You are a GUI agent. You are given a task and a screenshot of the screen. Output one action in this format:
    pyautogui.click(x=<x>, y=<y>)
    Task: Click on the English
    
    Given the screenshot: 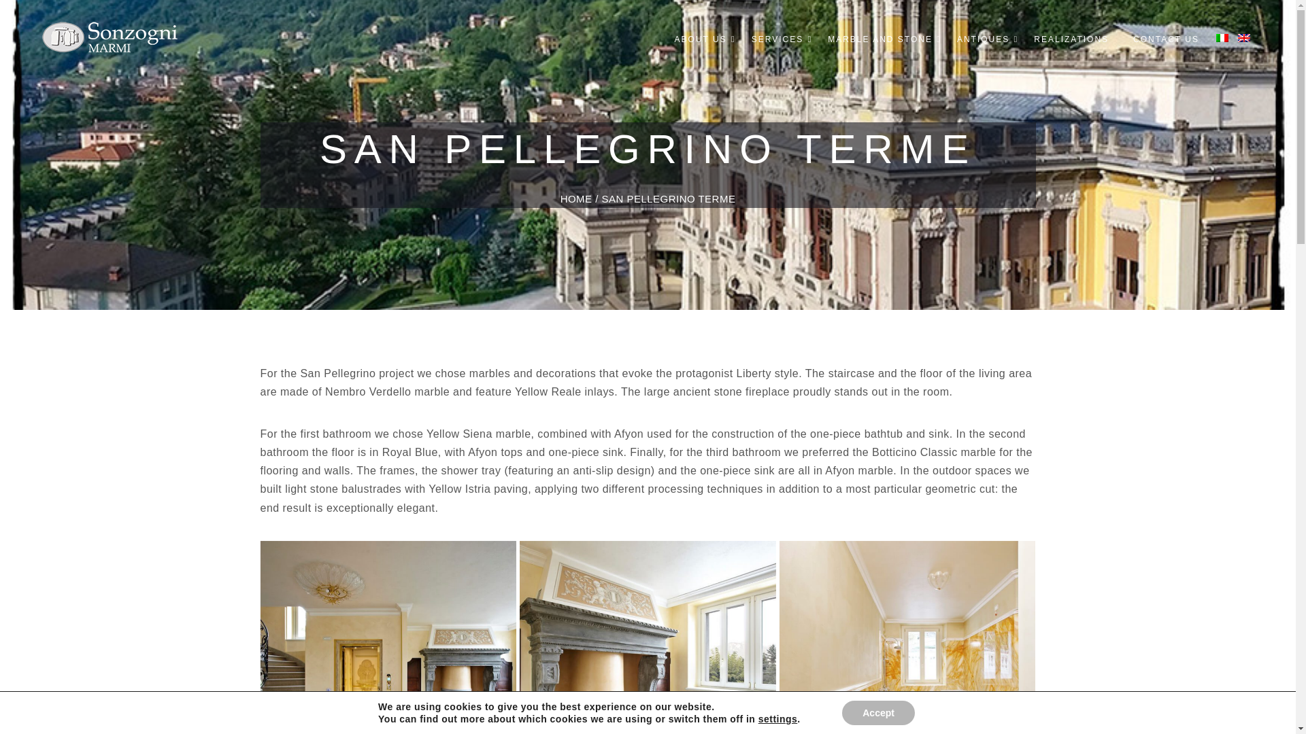 What is the action you would take?
    pyautogui.click(x=1243, y=37)
    